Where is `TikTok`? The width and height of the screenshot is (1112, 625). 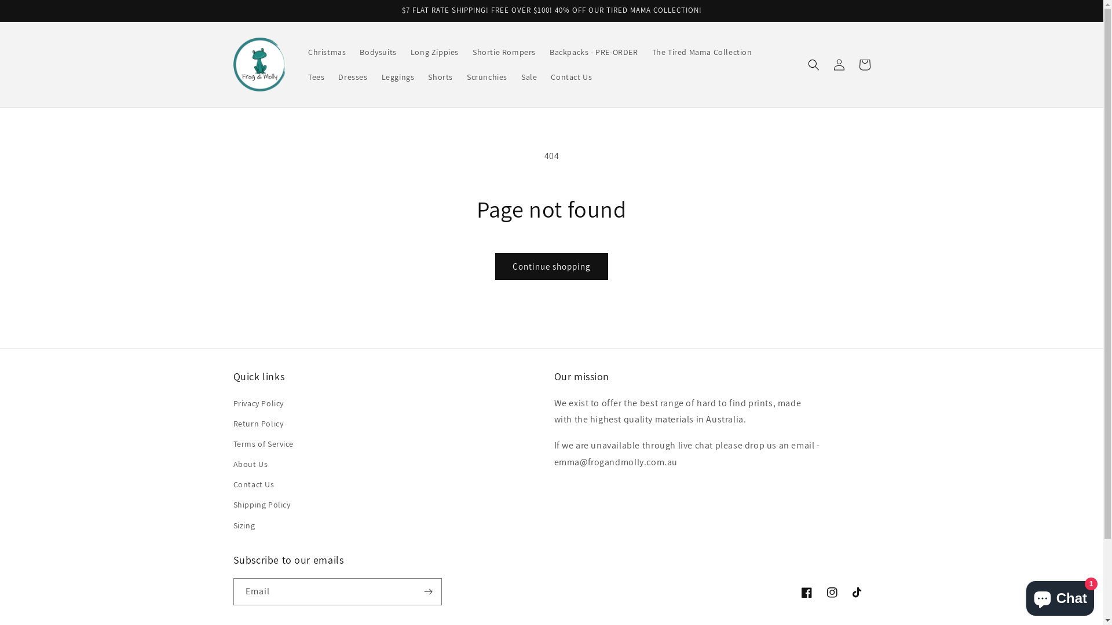 TikTok is located at coordinates (857, 593).